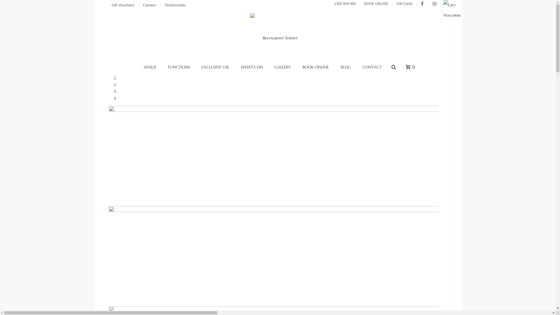 The image size is (560, 315). I want to click on VENUE, so click(150, 67).